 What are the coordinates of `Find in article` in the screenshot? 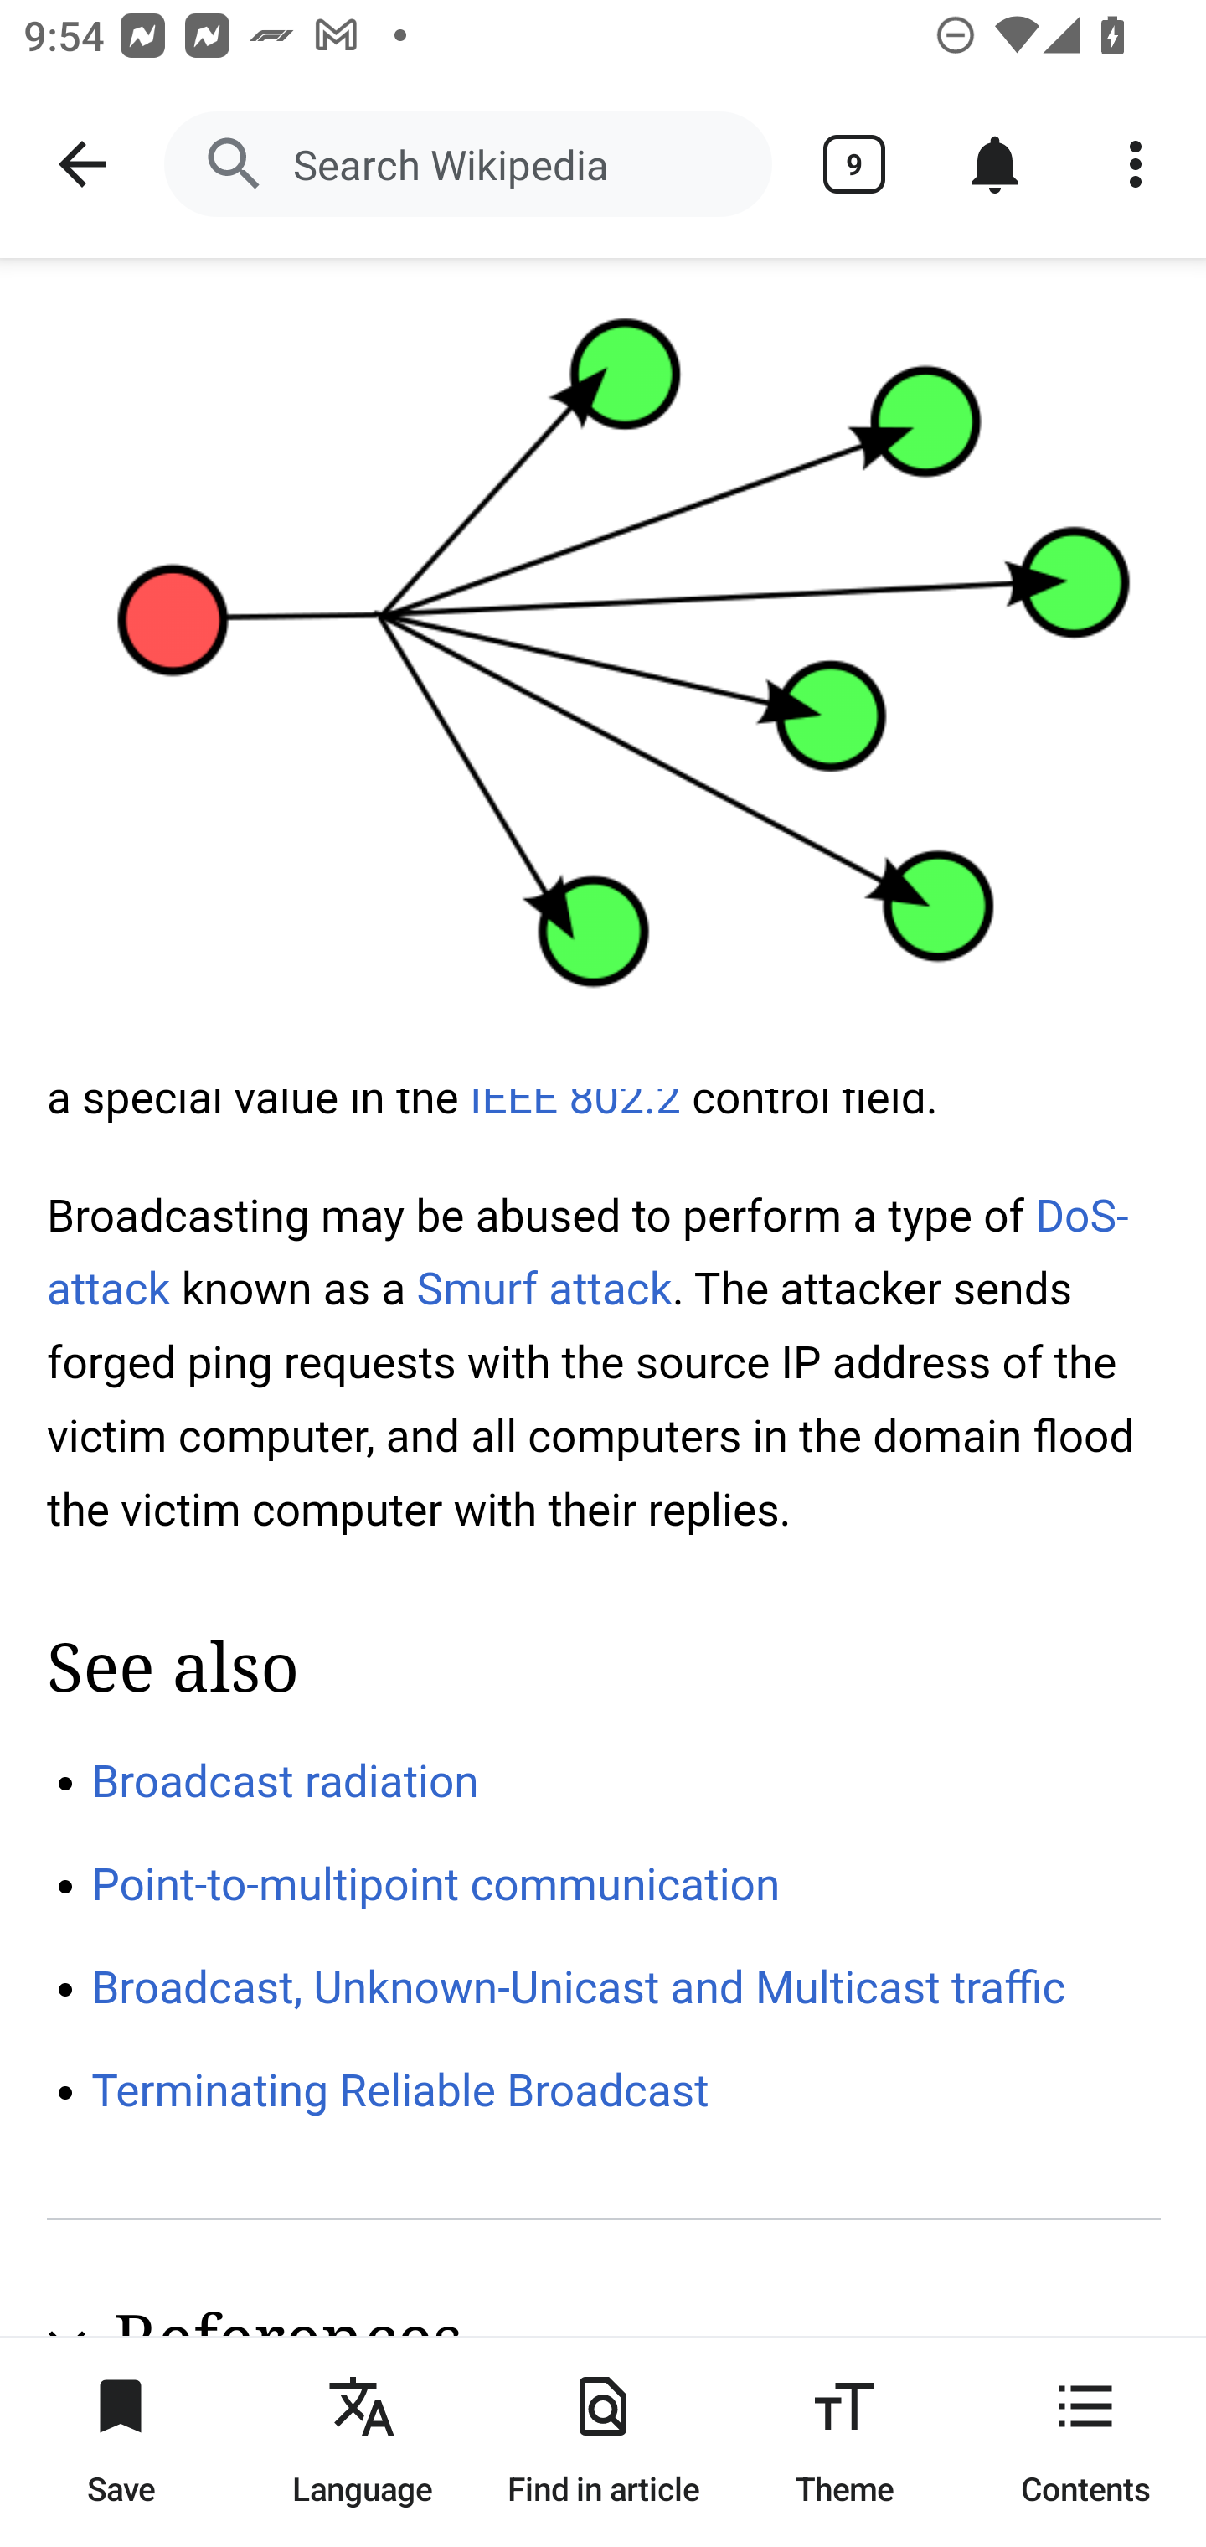 It's located at (603, 2441).